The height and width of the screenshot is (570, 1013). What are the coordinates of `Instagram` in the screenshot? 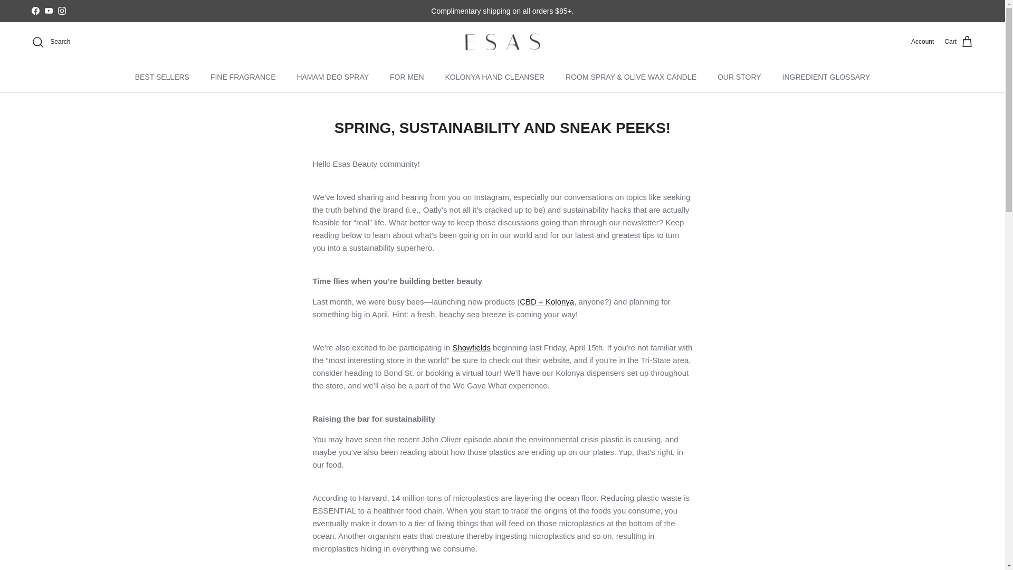 It's located at (61, 11).